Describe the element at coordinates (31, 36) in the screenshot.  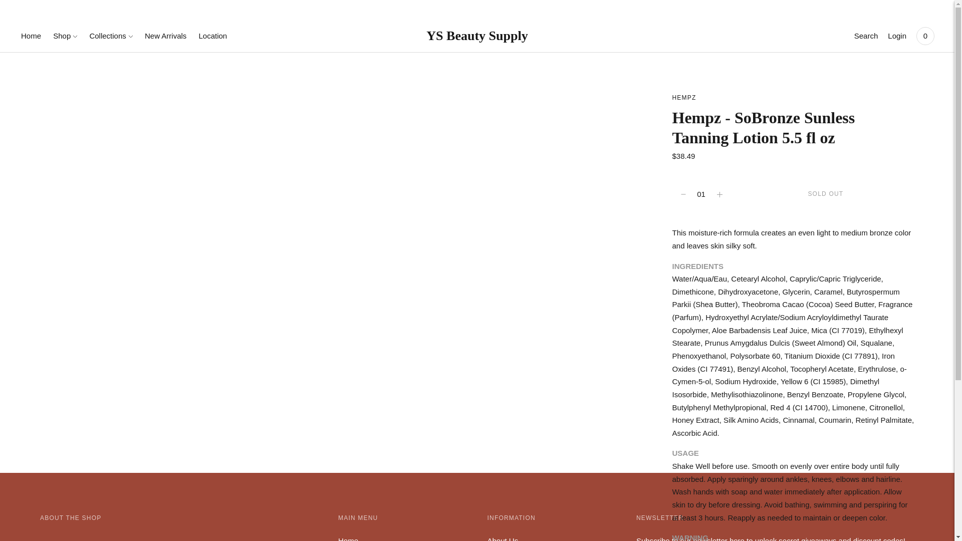
I see `Home` at that location.